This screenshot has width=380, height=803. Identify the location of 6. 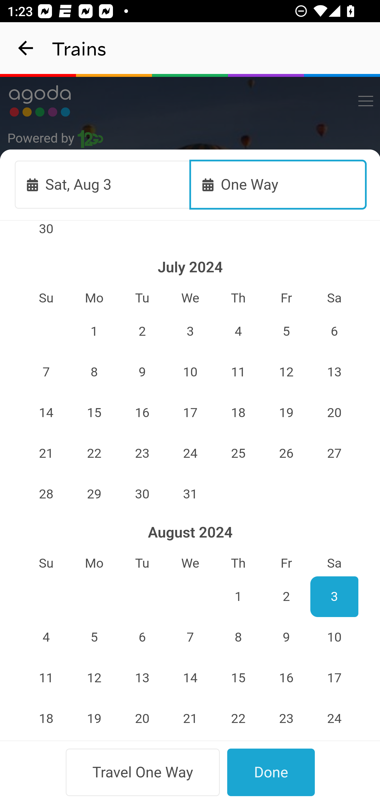
(335, 332).